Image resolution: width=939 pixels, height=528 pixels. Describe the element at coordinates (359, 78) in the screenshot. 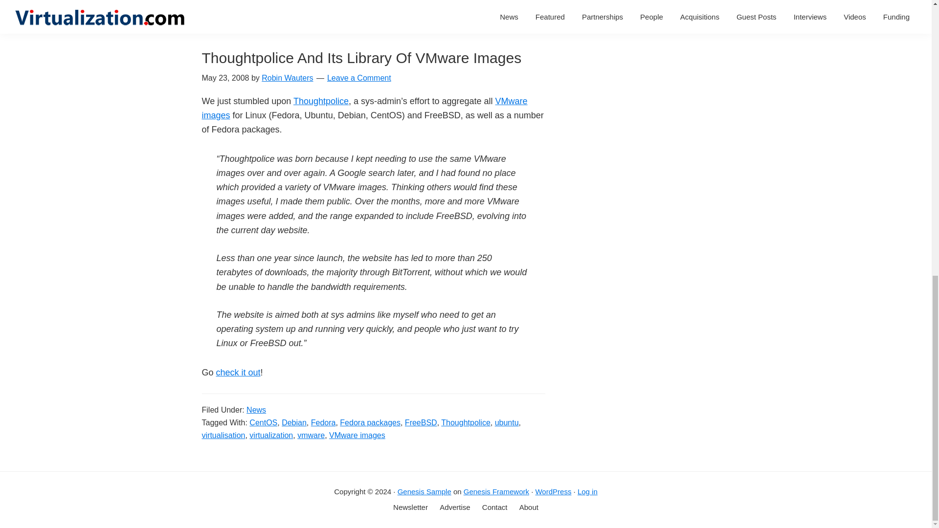

I see `Leave a Comment` at that location.